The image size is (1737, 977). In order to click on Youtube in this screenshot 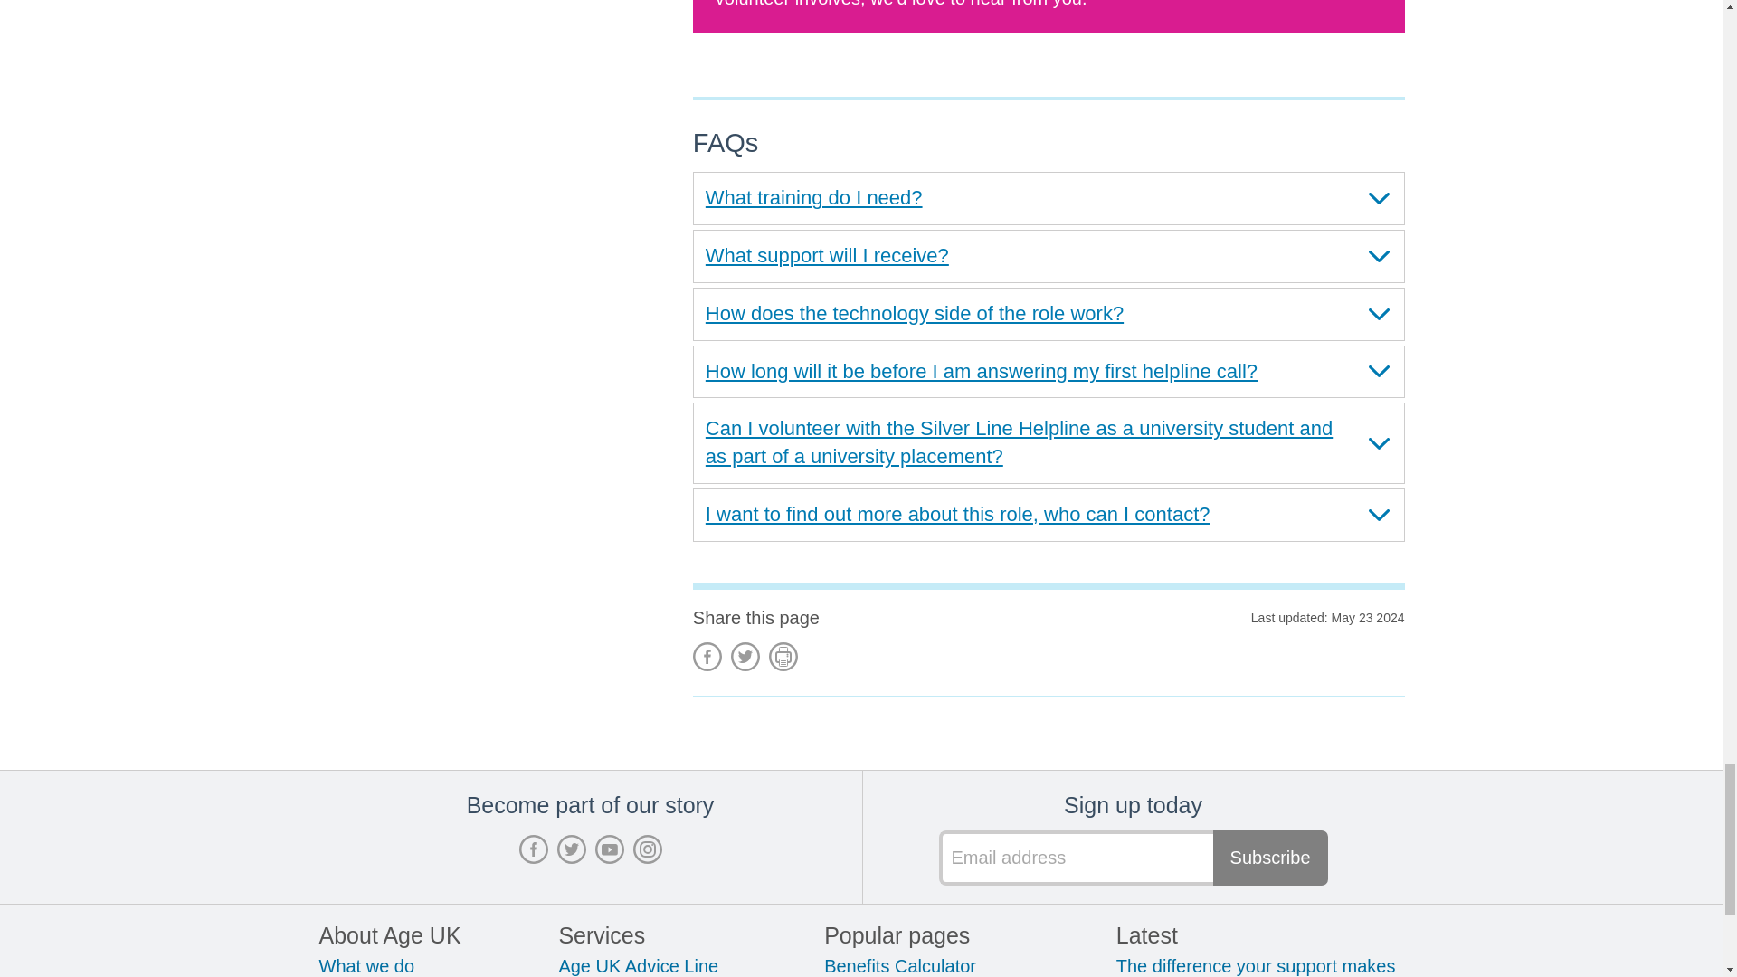, I will do `click(610, 849)`.